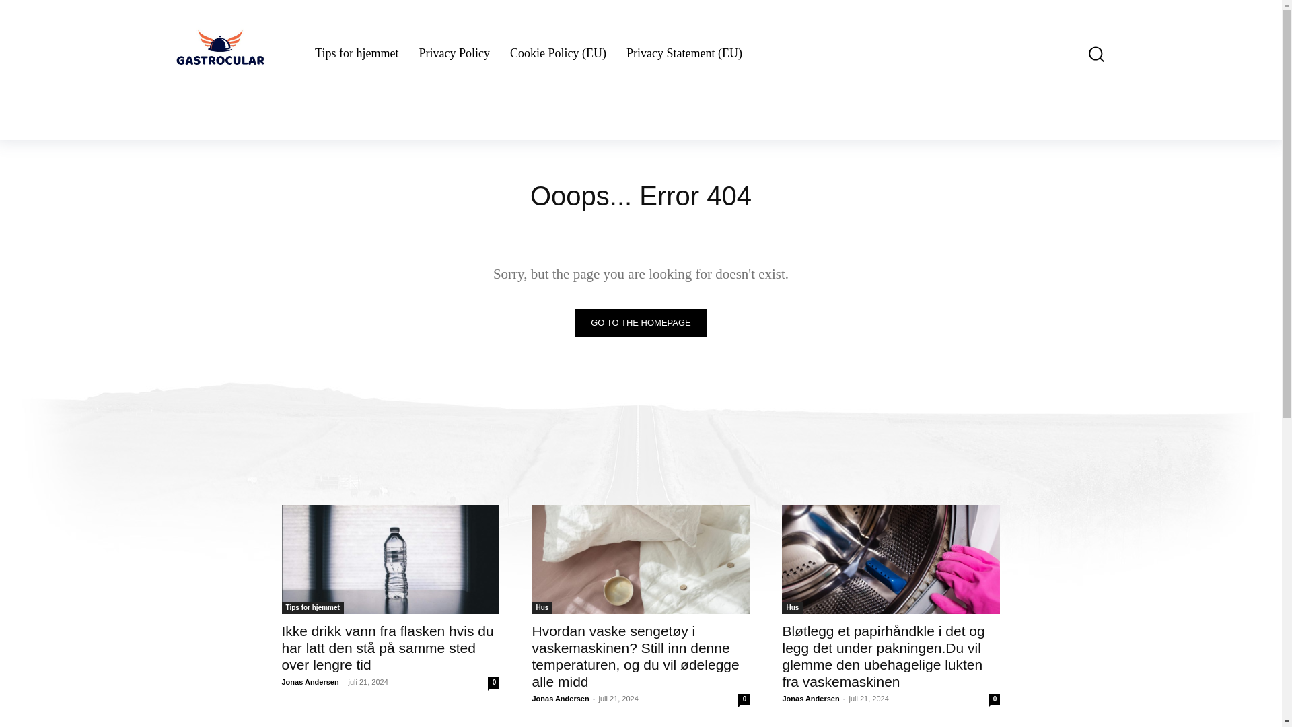  What do you see at coordinates (493, 683) in the screenshot?
I see `0` at bounding box center [493, 683].